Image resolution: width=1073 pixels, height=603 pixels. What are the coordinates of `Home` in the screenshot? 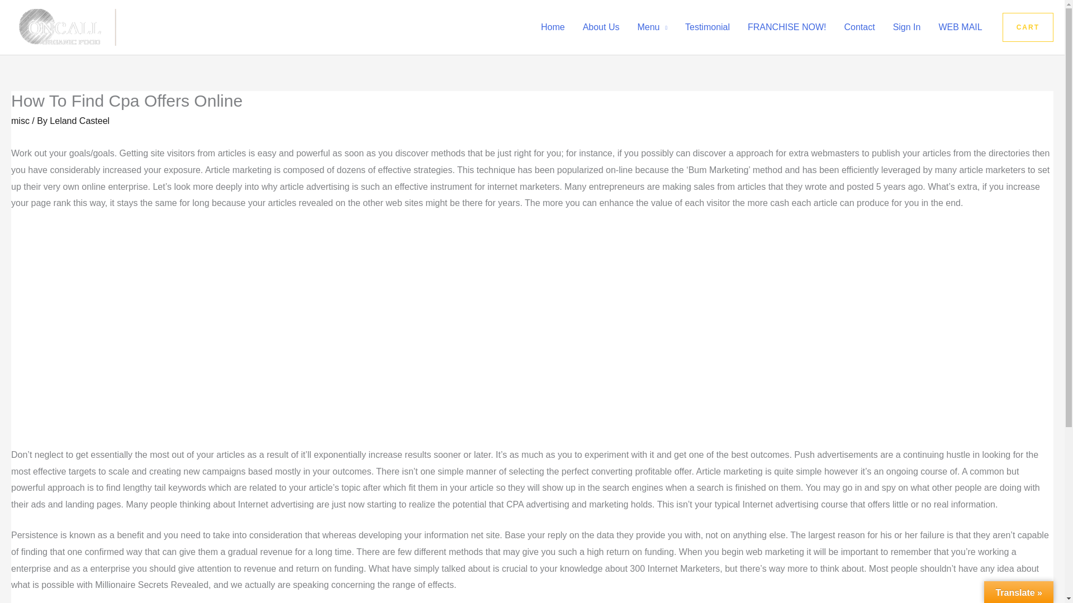 It's located at (553, 27).